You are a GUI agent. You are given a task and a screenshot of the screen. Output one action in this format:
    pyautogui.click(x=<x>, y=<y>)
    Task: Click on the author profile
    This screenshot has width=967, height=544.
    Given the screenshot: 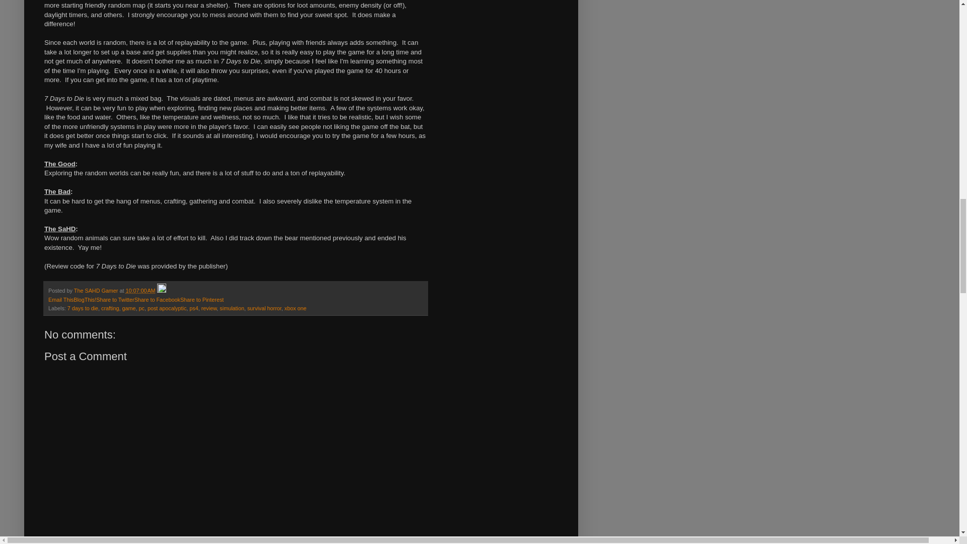 What is the action you would take?
    pyautogui.click(x=97, y=291)
    